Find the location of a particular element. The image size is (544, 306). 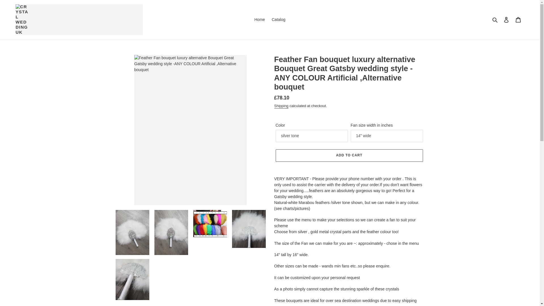

Search is located at coordinates (495, 11).